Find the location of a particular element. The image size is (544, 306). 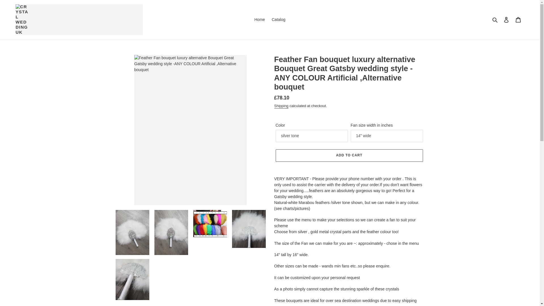

Search is located at coordinates (495, 11).